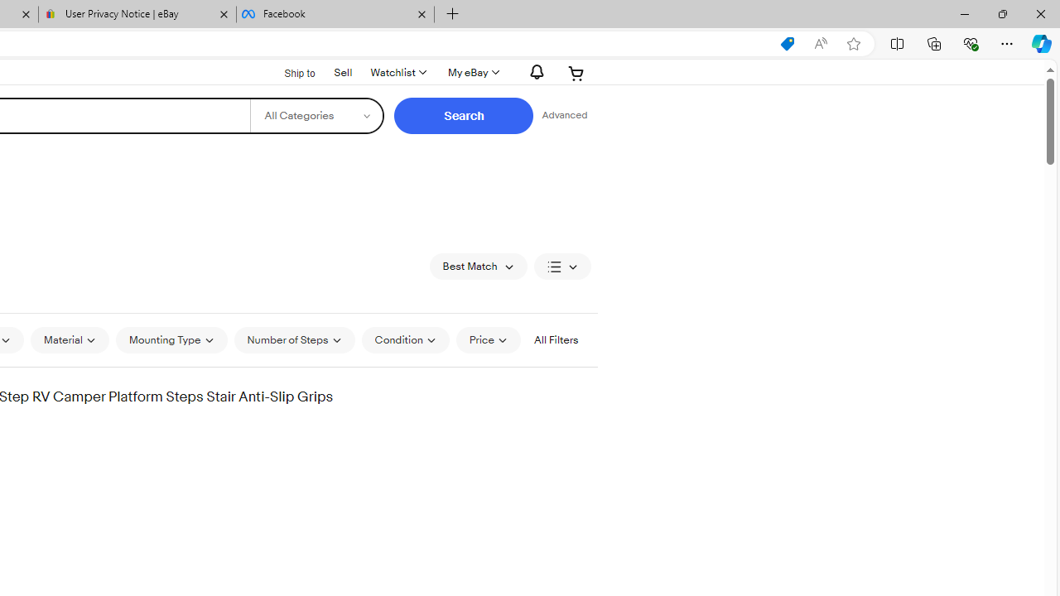  Describe the element at coordinates (405, 339) in the screenshot. I see `Condition` at that location.